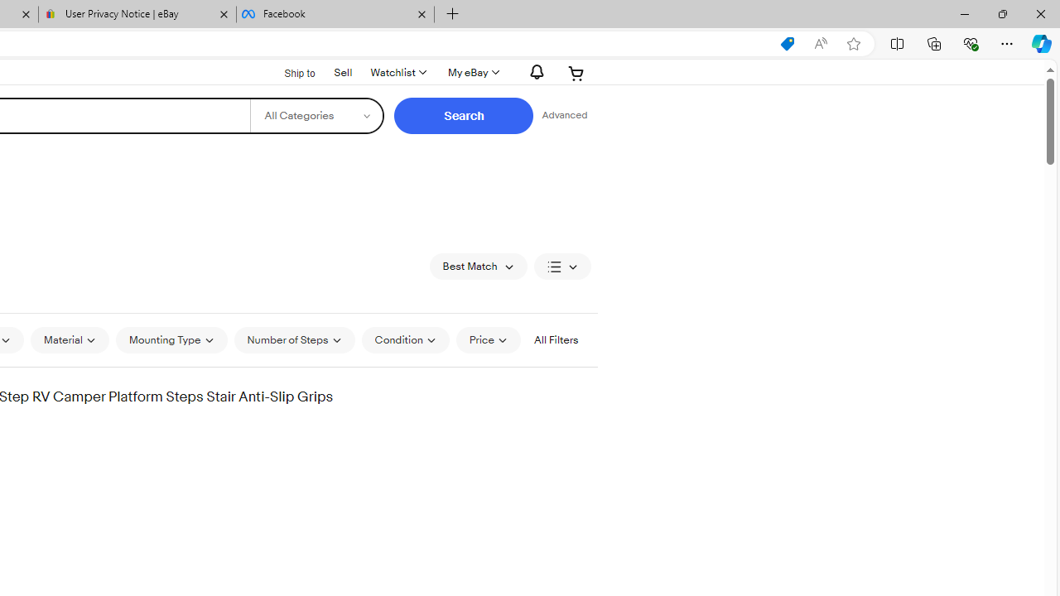  Describe the element at coordinates (405, 339) in the screenshot. I see `Condition` at that location.